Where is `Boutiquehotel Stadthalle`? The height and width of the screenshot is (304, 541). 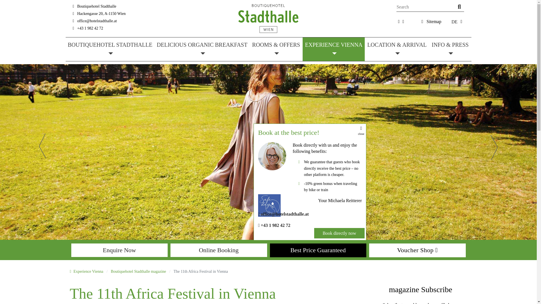
Boutiquehotel Stadthalle is located at coordinates (268, 18).